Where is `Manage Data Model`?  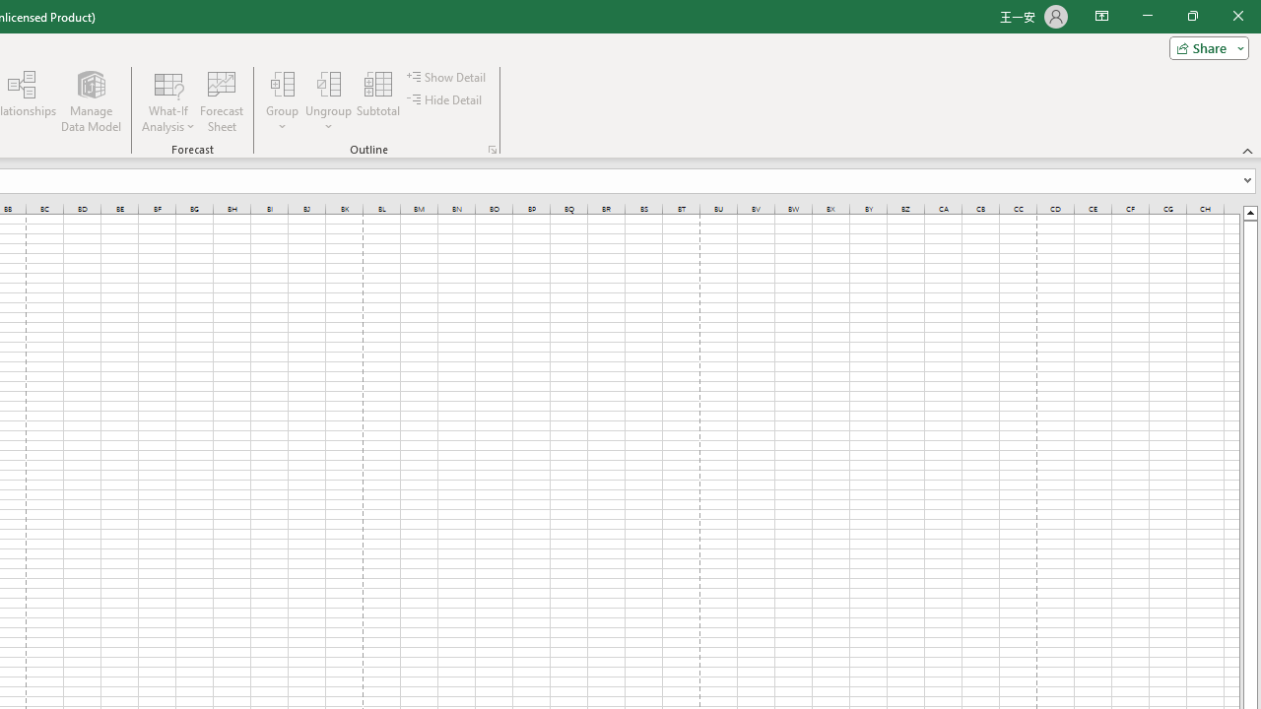
Manage Data Model is located at coordinates (91, 100).